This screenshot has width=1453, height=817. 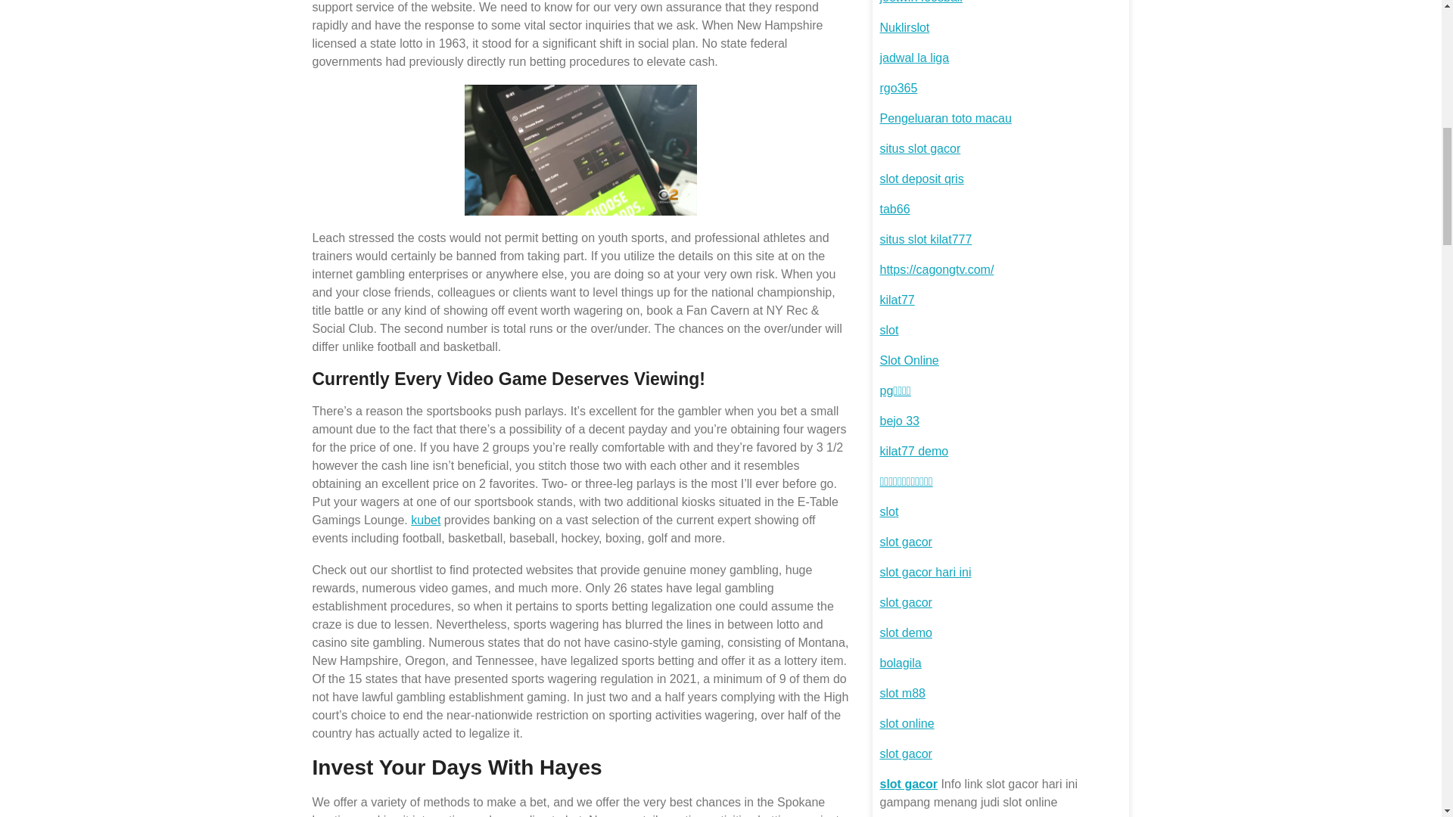 I want to click on situs slot gacor, so click(x=919, y=148).